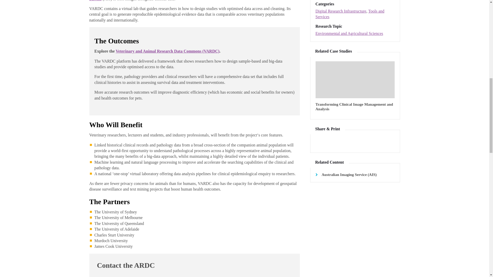 The image size is (493, 277). Describe the element at coordinates (375, 142) in the screenshot. I see `Share via Email` at that location.